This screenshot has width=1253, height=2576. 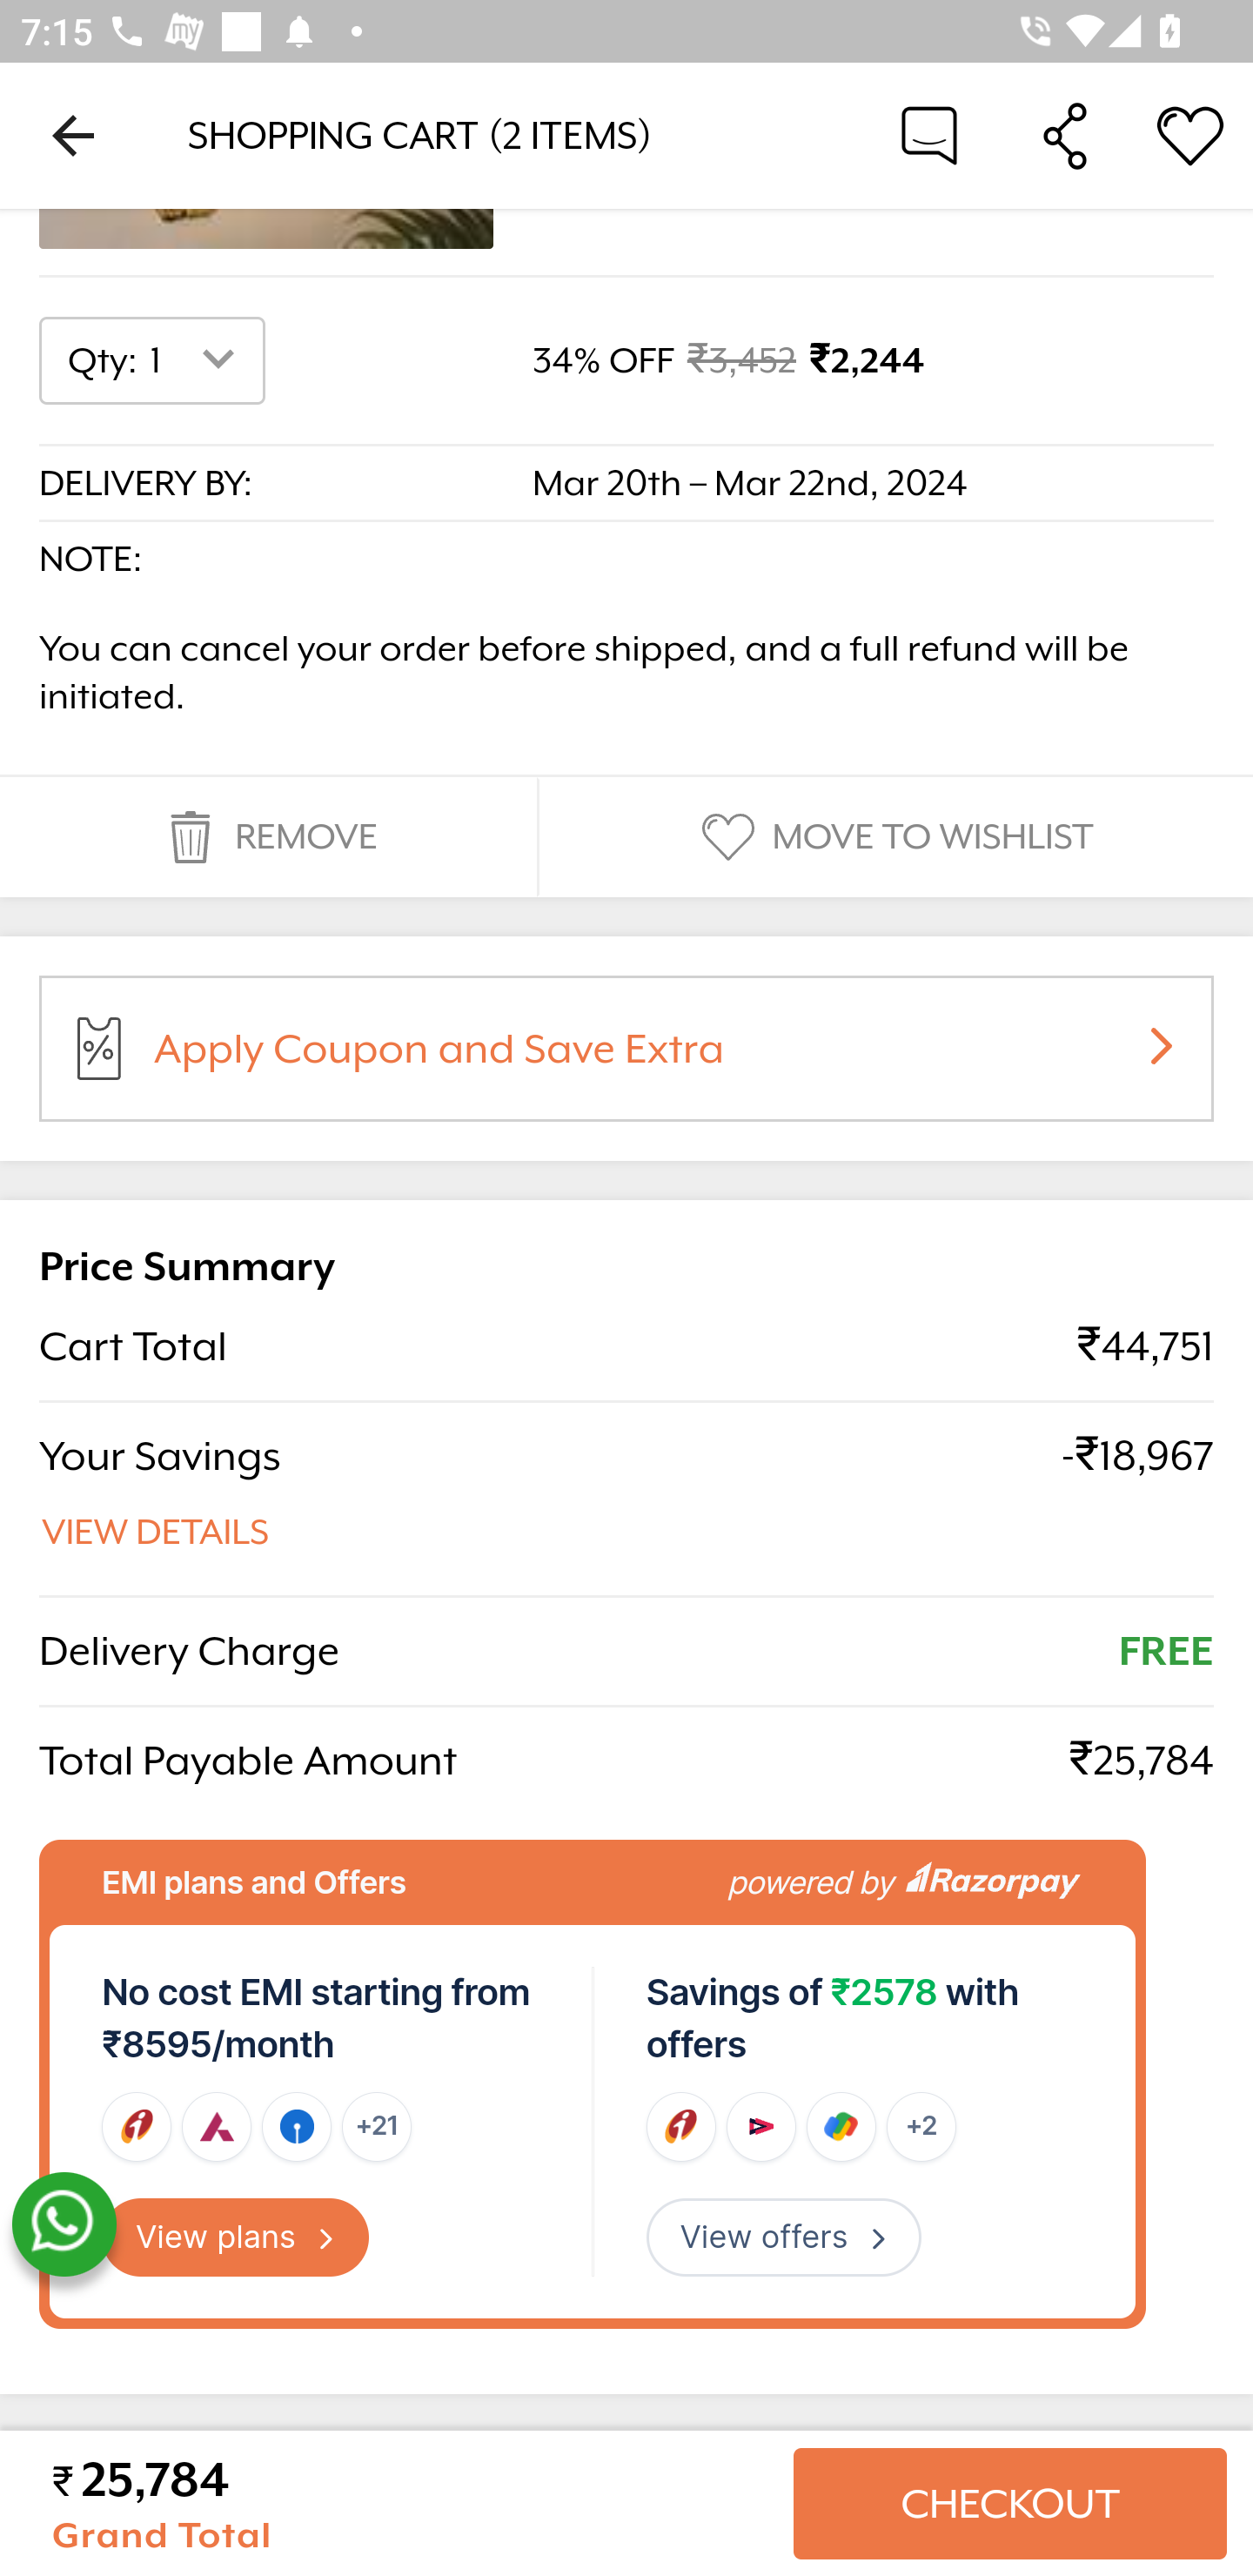 I want to click on Share Cart, so click(x=1065, y=134).